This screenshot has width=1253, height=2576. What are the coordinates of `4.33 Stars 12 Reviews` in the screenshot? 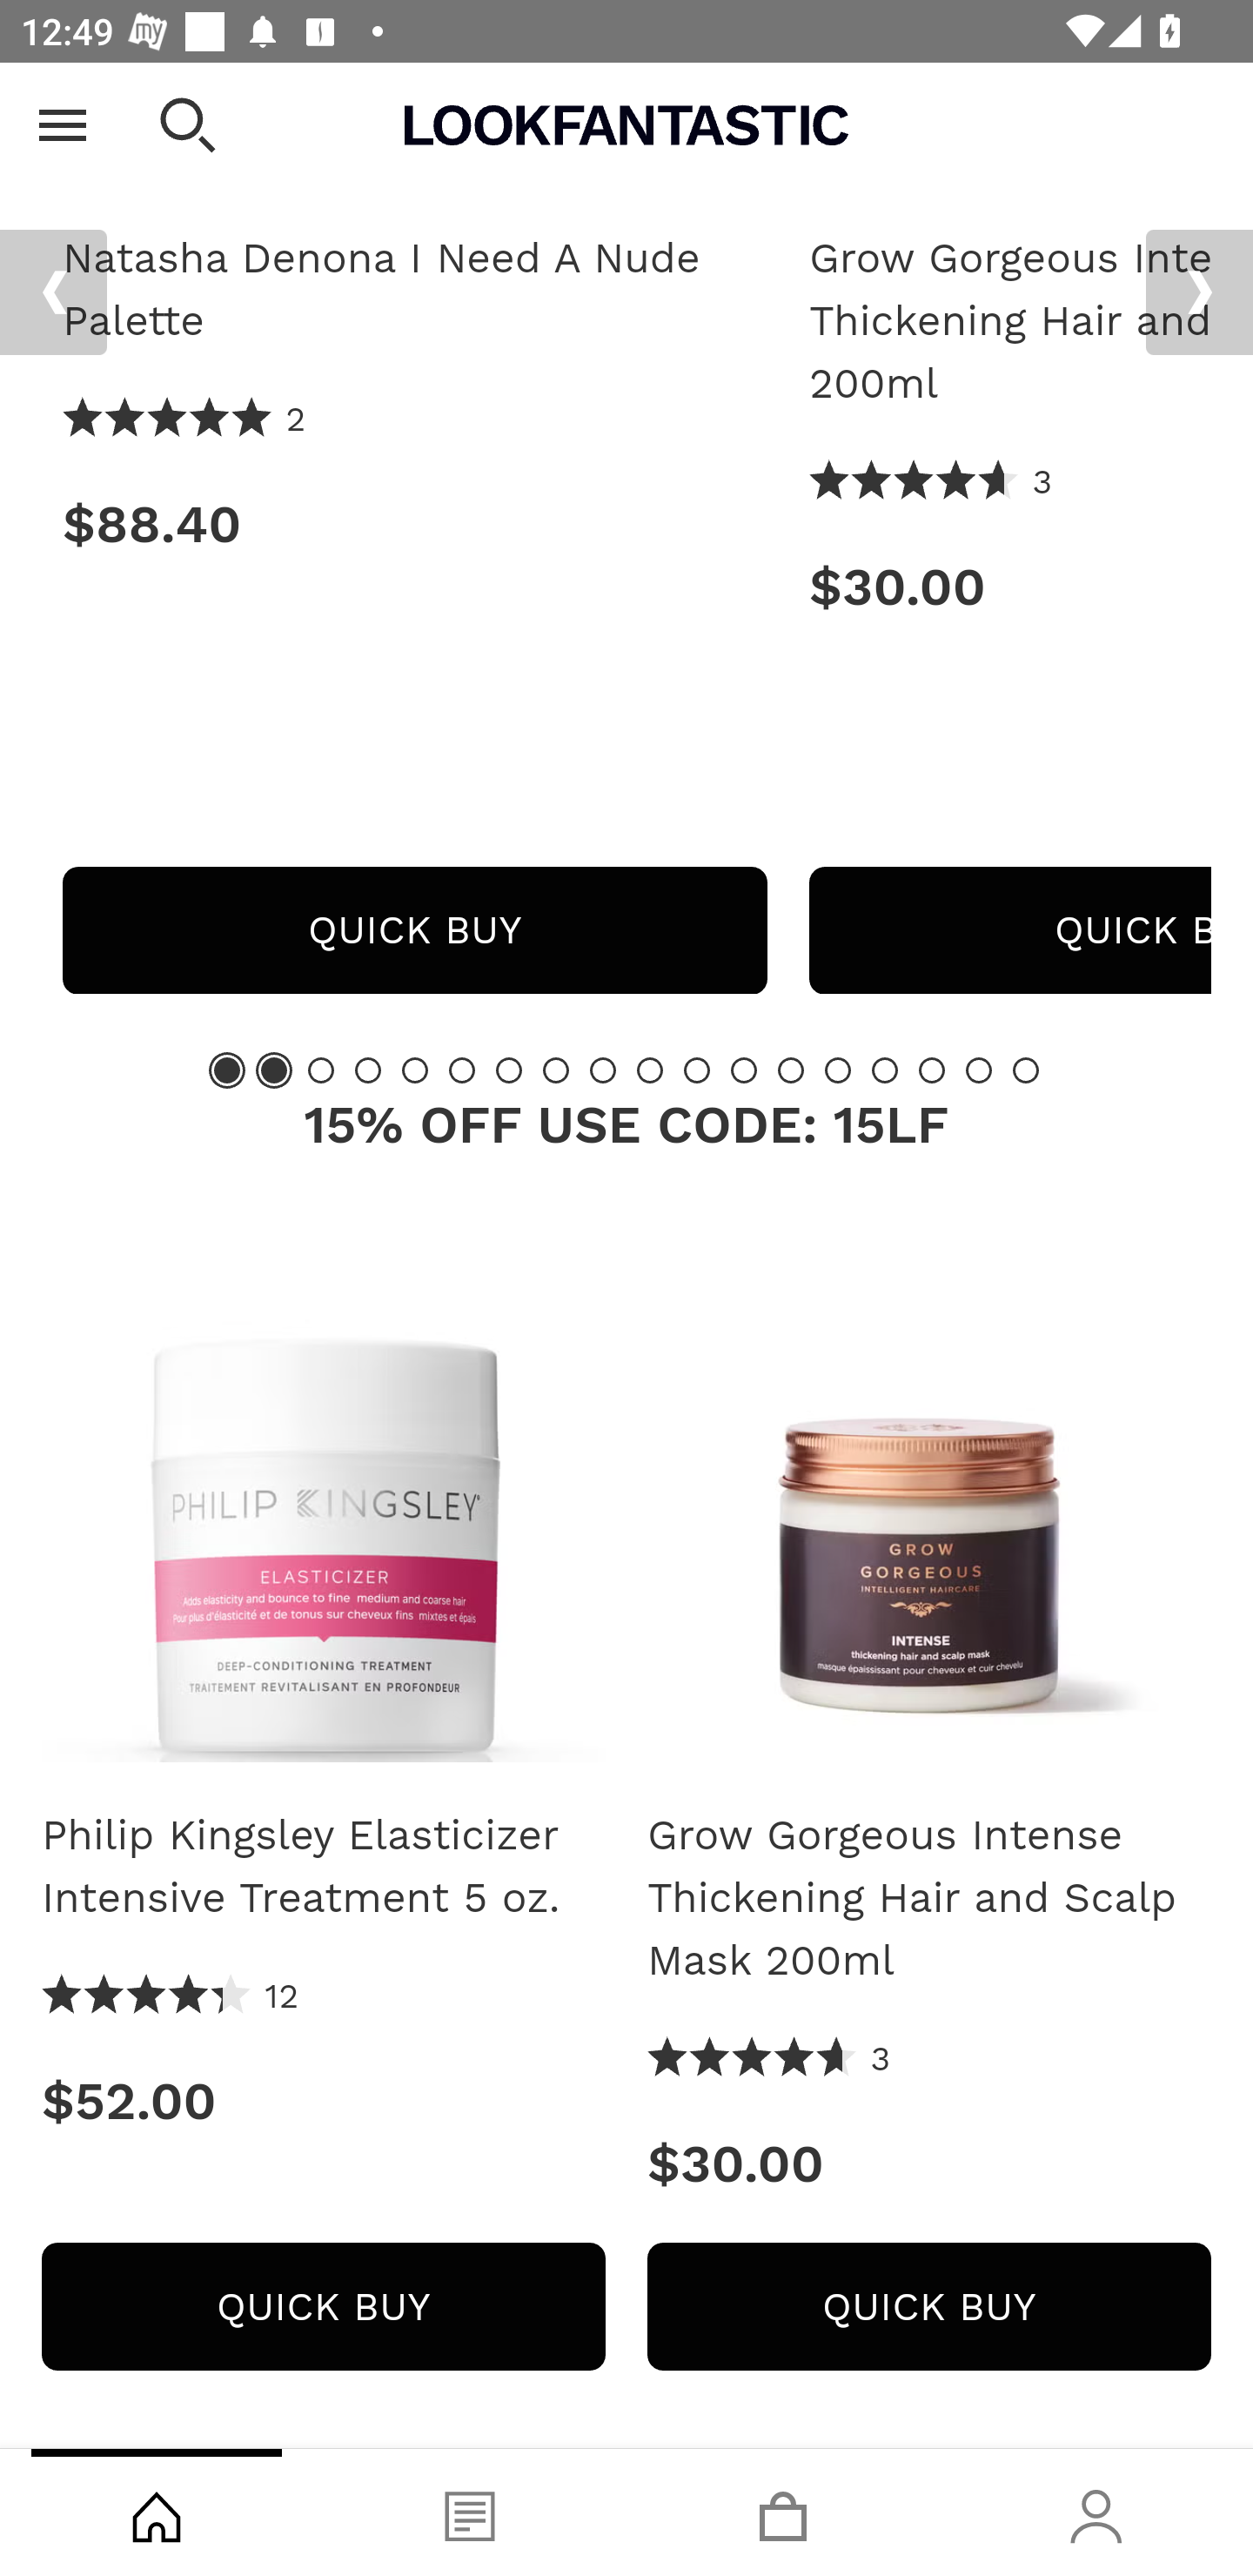 It's located at (171, 1997).